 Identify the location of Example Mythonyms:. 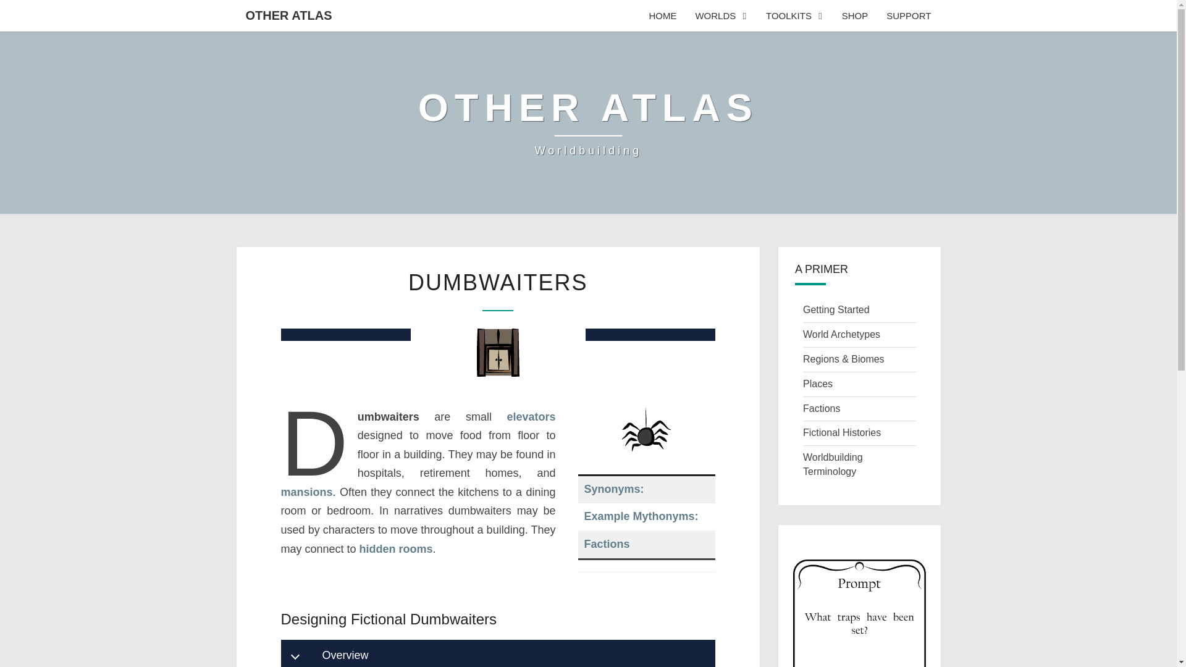
(841, 432).